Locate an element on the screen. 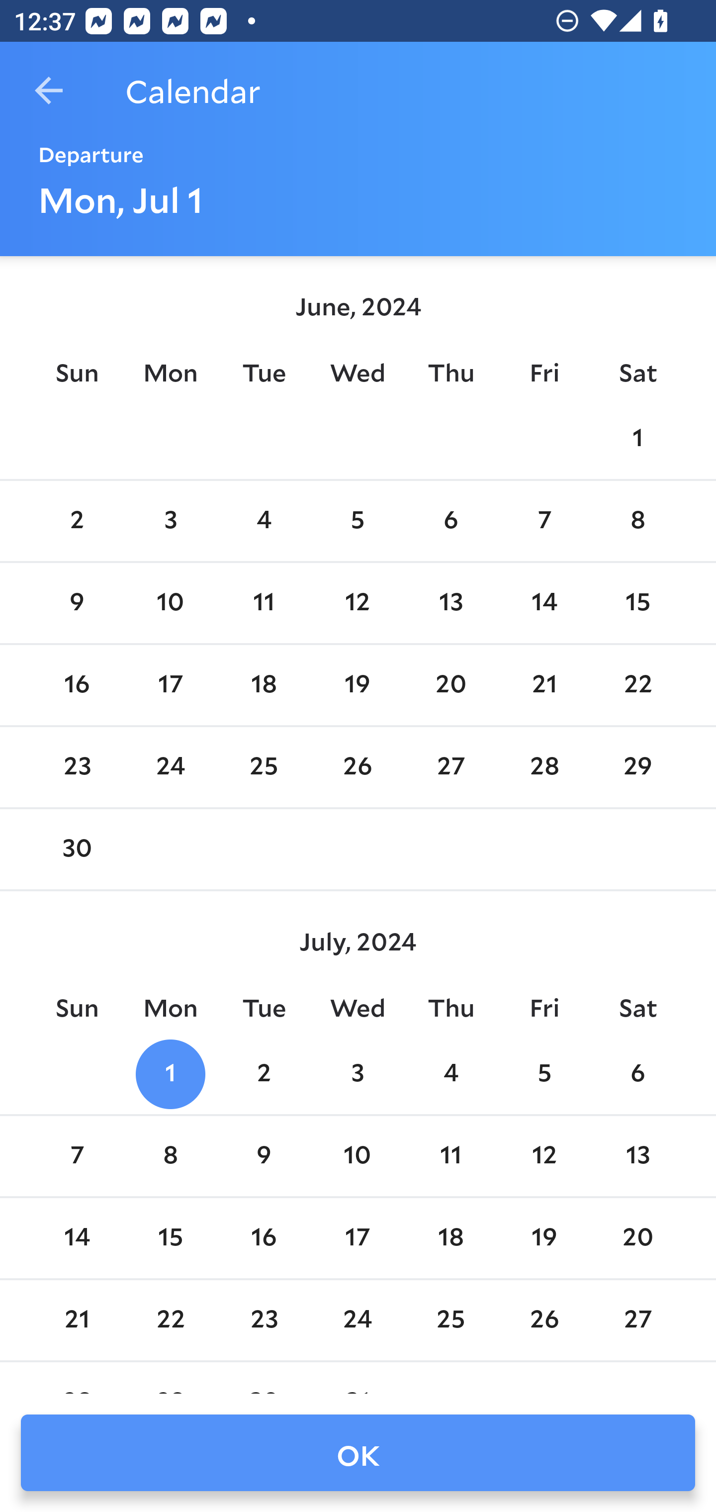 The image size is (716, 1512). 5 is located at coordinates (544, 1075).